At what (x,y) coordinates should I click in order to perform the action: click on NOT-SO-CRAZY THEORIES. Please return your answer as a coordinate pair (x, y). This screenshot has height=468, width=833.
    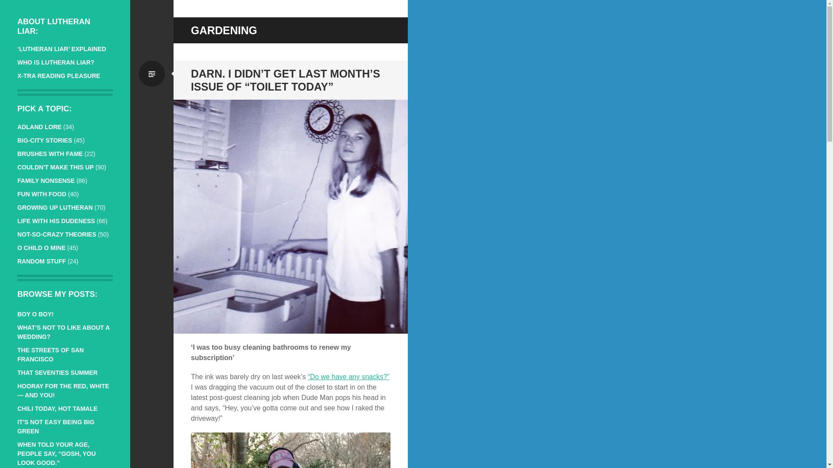
    Looking at the image, I should click on (57, 234).